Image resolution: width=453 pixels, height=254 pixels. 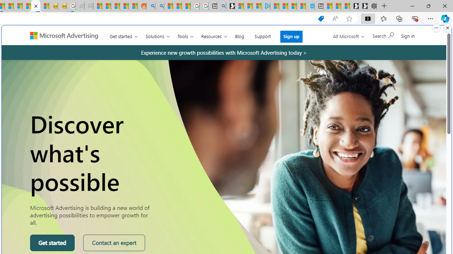 I want to click on Bing Real Estate - Home sales and rental listings, so click(x=222, y=6).